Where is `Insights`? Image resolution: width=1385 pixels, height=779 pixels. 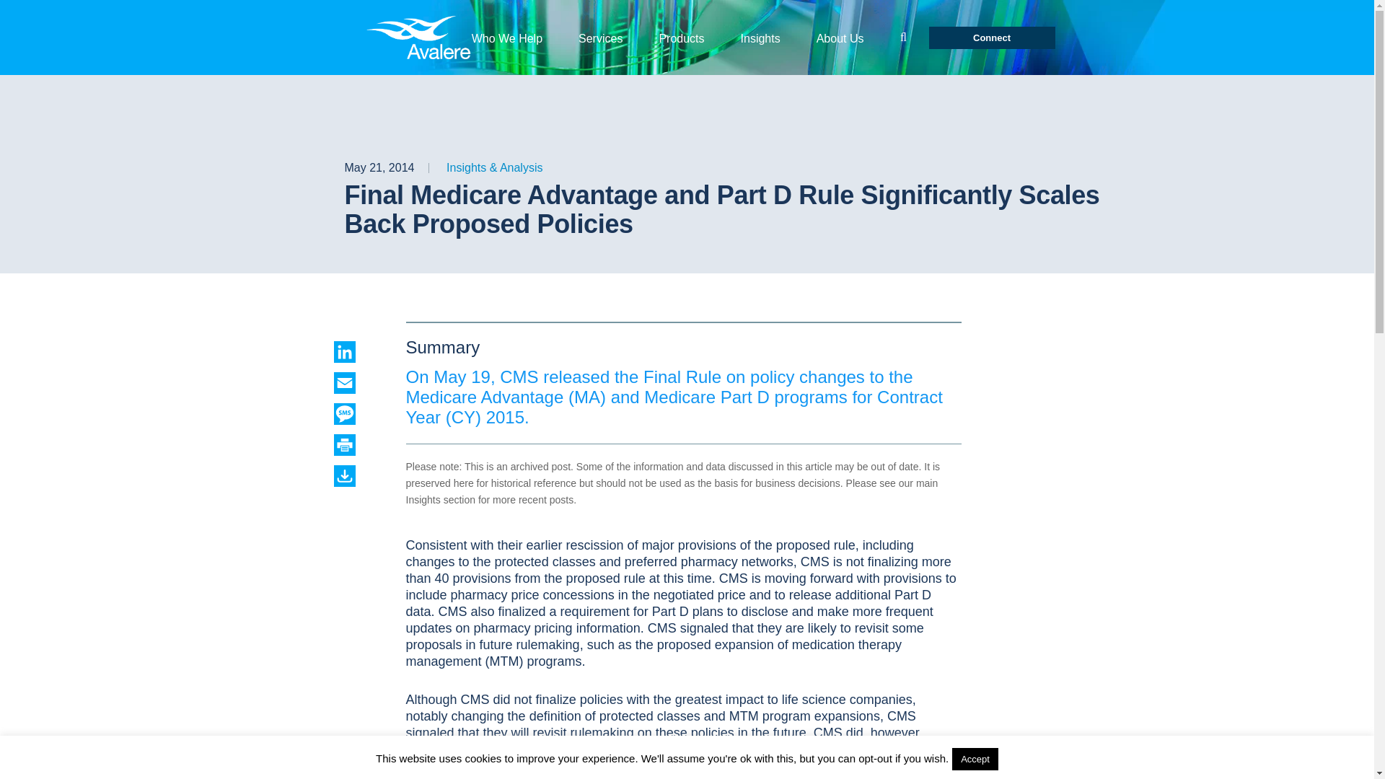
Insights is located at coordinates (760, 38).